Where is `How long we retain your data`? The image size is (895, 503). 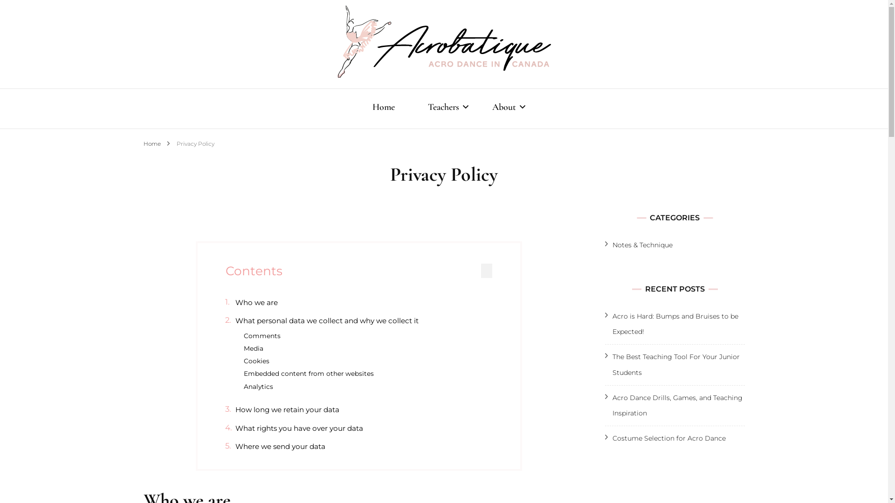 How long we retain your data is located at coordinates (287, 410).